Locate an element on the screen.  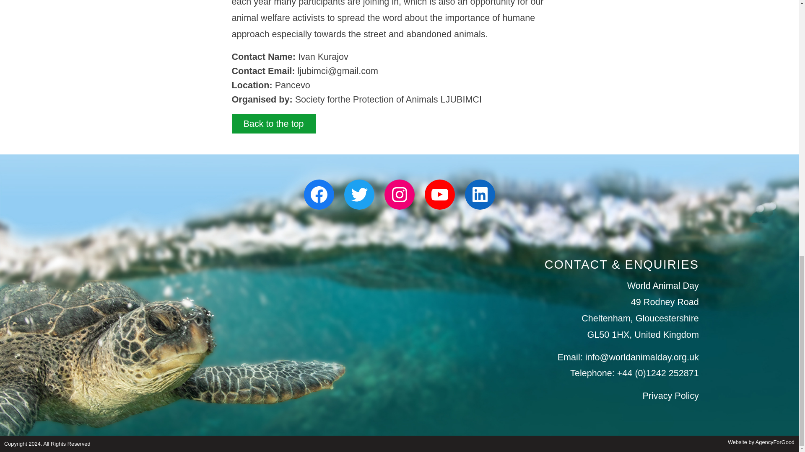
LinkedIn is located at coordinates (480, 194).